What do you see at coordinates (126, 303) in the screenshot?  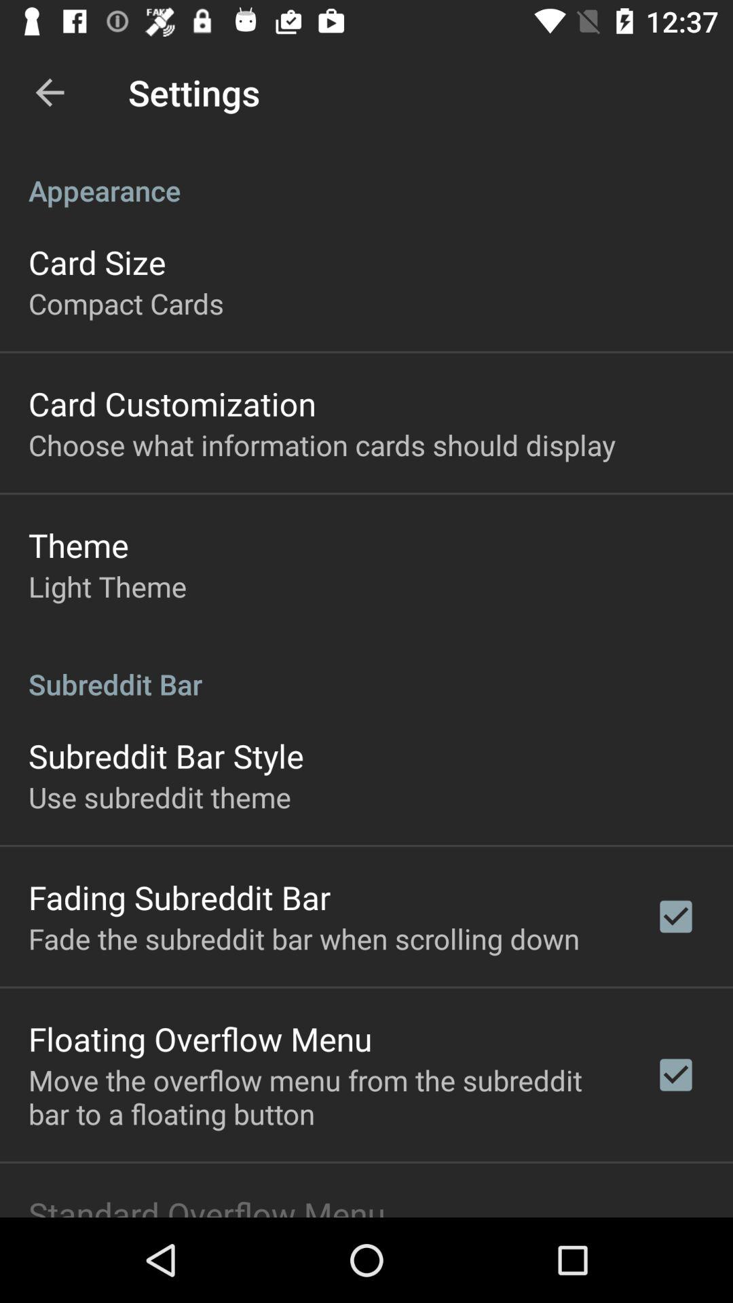 I see `swipe to the compact cards` at bounding box center [126, 303].